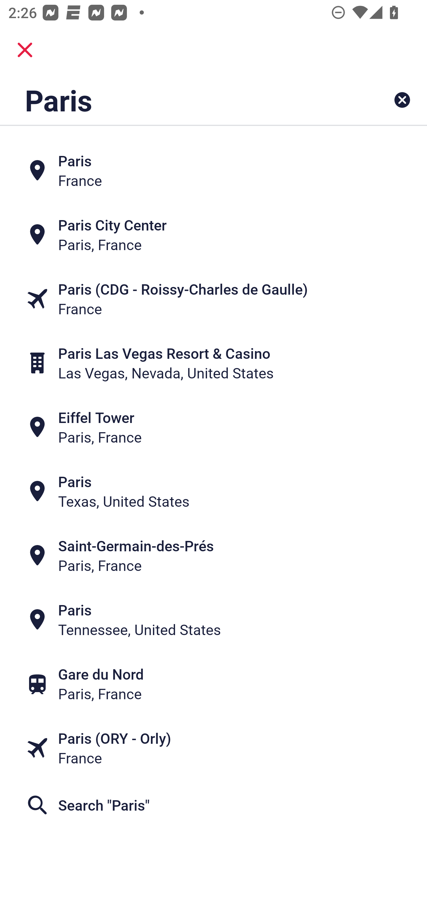 This screenshot has height=903, width=427. What do you see at coordinates (213, 748) in the screenshot?
I see `Paris (ORY - Orly) France` at bounding box center [213, 748].